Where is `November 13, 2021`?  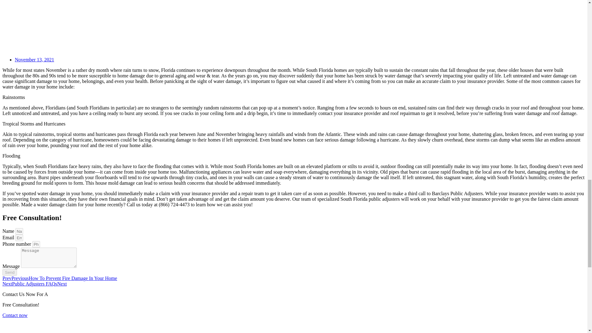
November 13, 2021 is located at coordinates (35, 59).